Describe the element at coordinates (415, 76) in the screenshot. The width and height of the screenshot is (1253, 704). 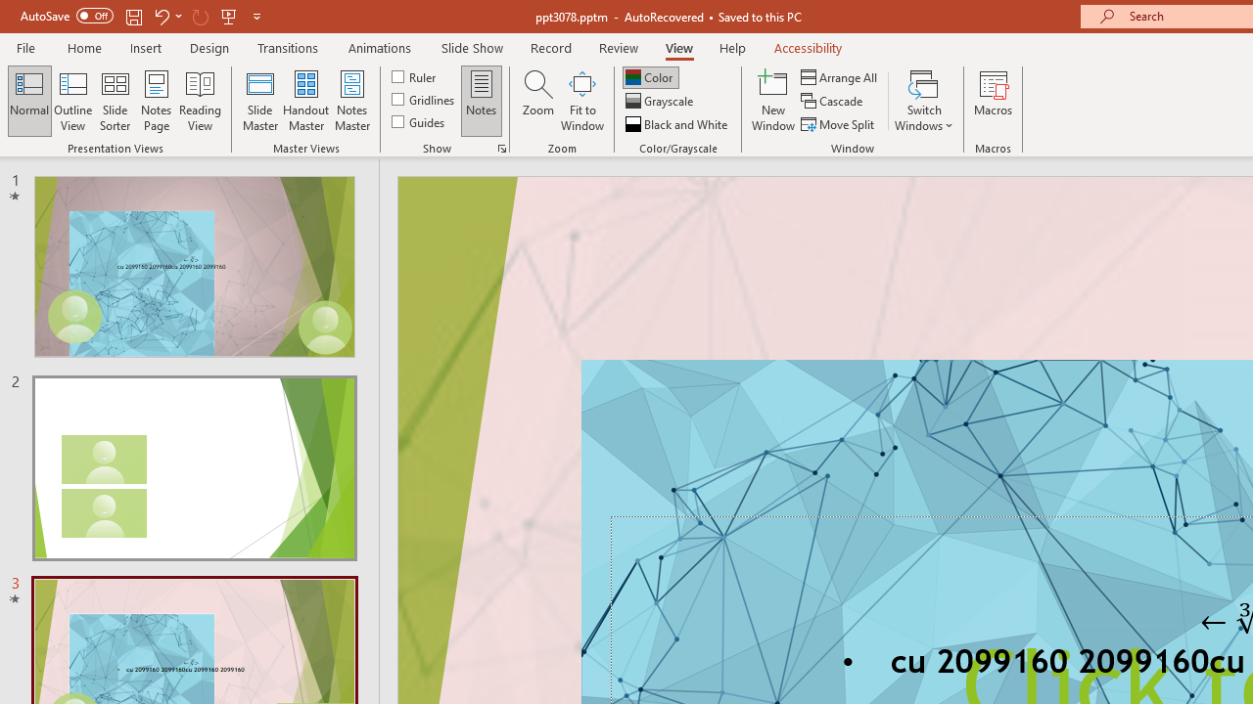
I see `Ruler` at that location.